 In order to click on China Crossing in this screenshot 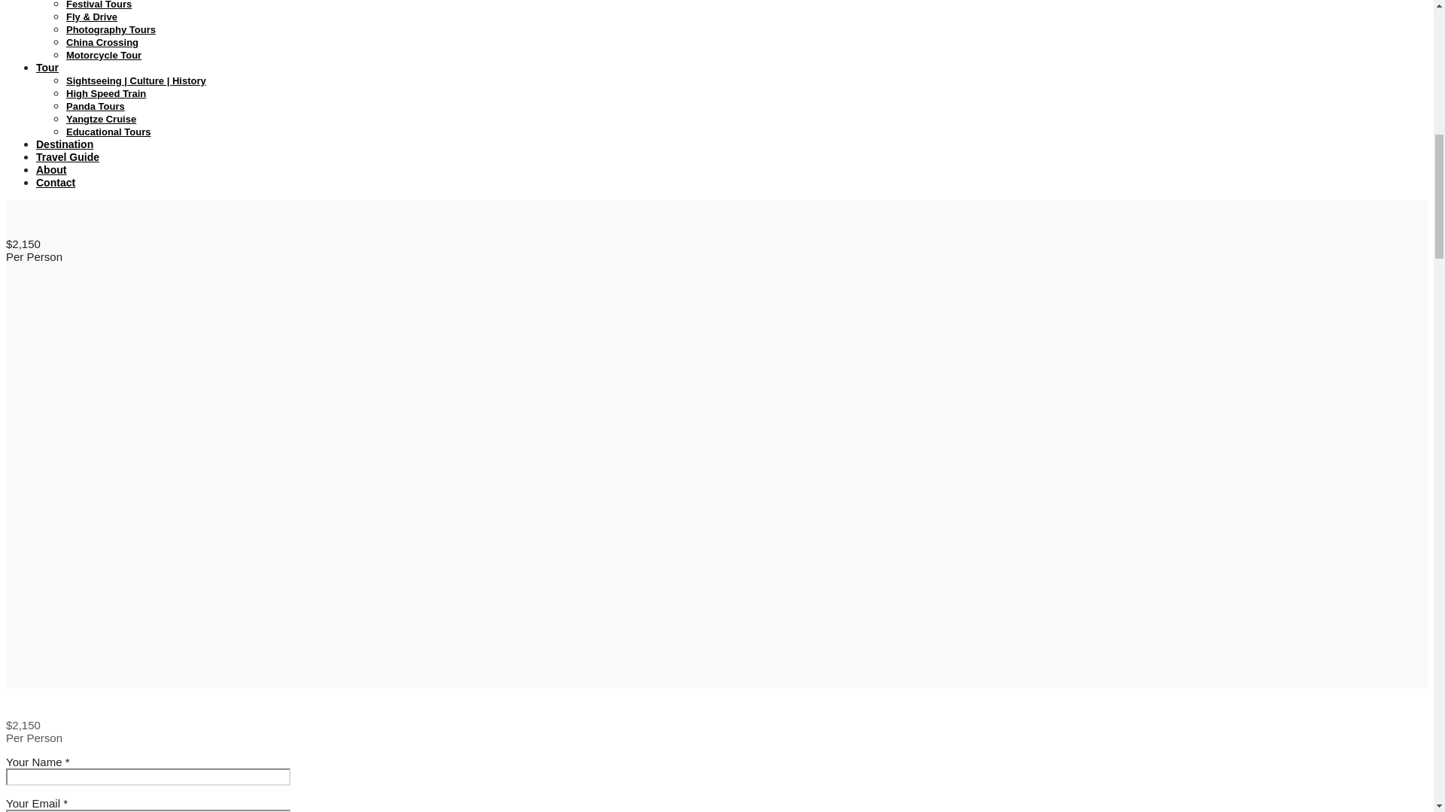, I will do `click(102, 42)`.